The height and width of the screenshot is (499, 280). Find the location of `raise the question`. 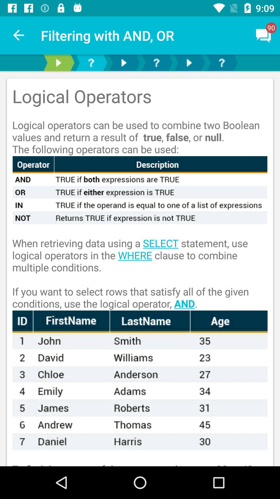

raise the question is located at coordinates (156, 63).